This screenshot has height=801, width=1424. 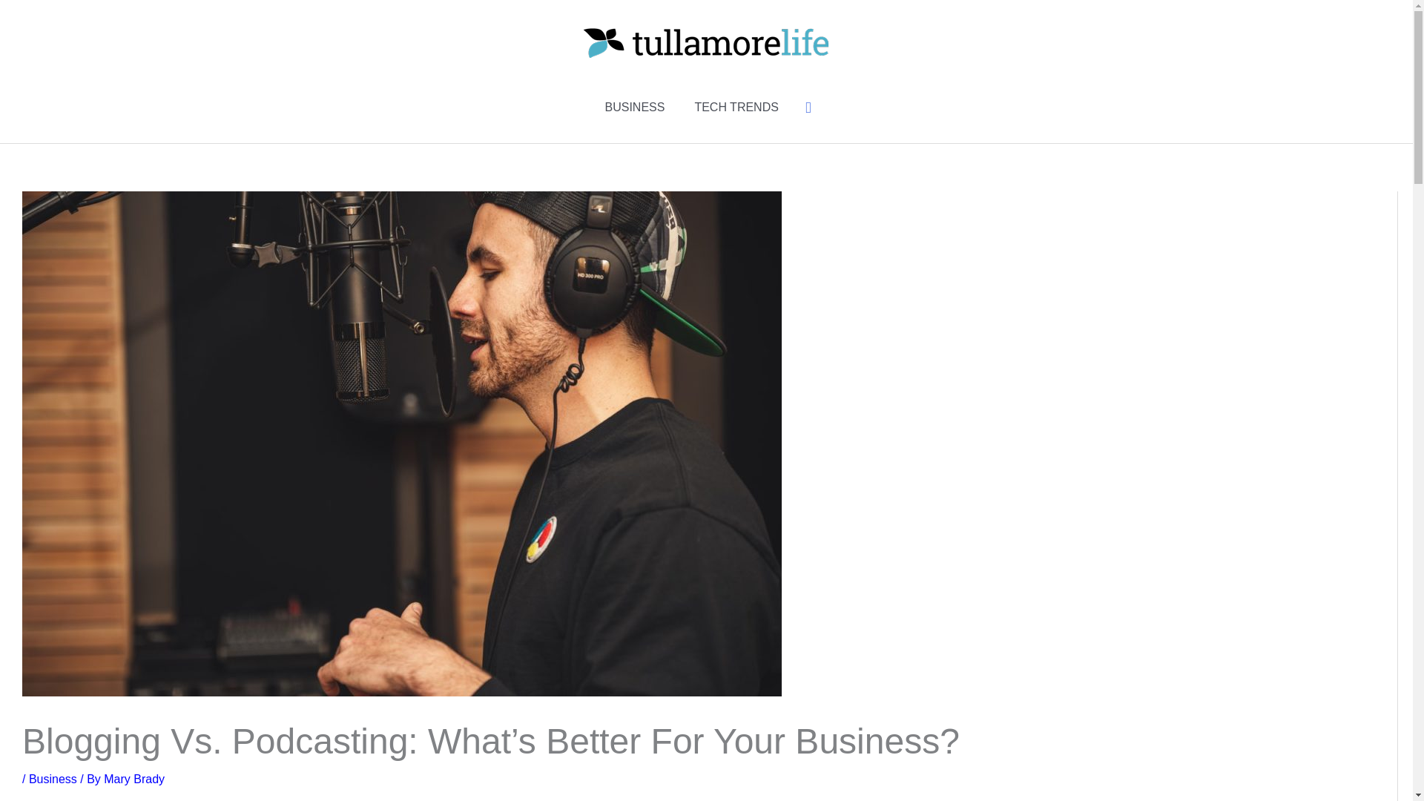 I want to click on Mary Brady, so click(x=134, y=779).